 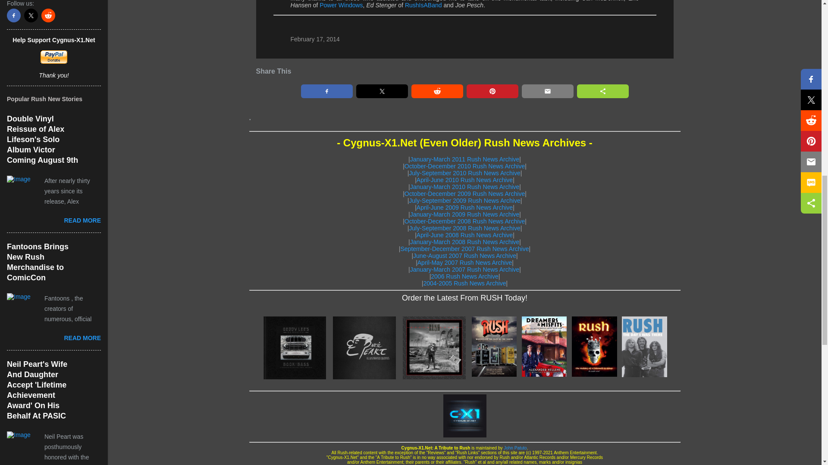 I want to click on permanent link, so click(x=315, y=39).